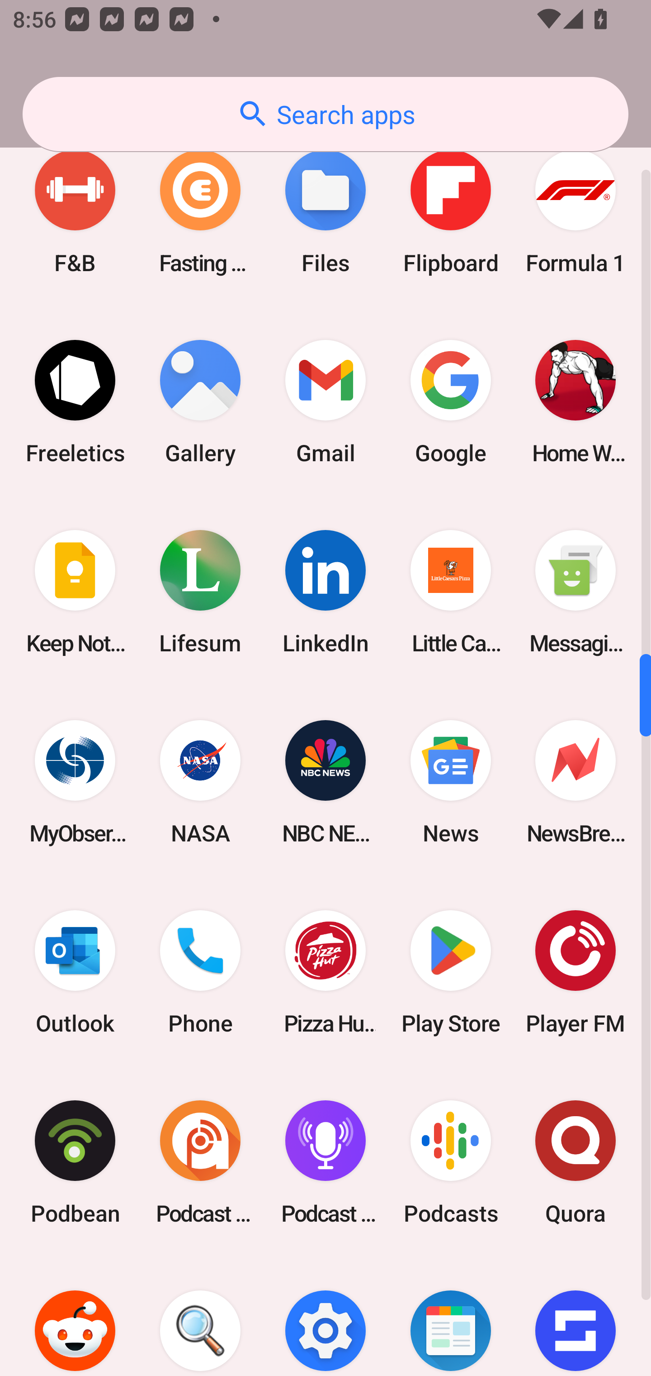  I want to click on Flipboard, so click(450, 212).